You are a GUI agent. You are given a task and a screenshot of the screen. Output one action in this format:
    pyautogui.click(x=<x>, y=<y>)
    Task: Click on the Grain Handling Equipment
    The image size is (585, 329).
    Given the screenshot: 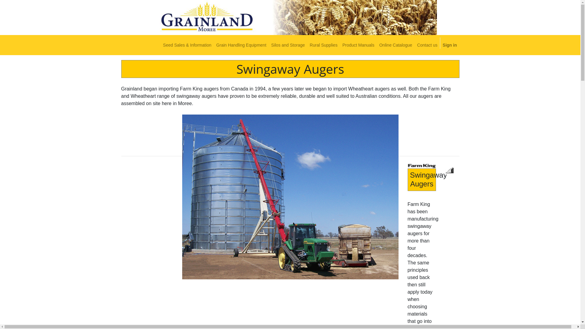 What is the action you would take?
    pyautogui.click(x=241, y=45)
    